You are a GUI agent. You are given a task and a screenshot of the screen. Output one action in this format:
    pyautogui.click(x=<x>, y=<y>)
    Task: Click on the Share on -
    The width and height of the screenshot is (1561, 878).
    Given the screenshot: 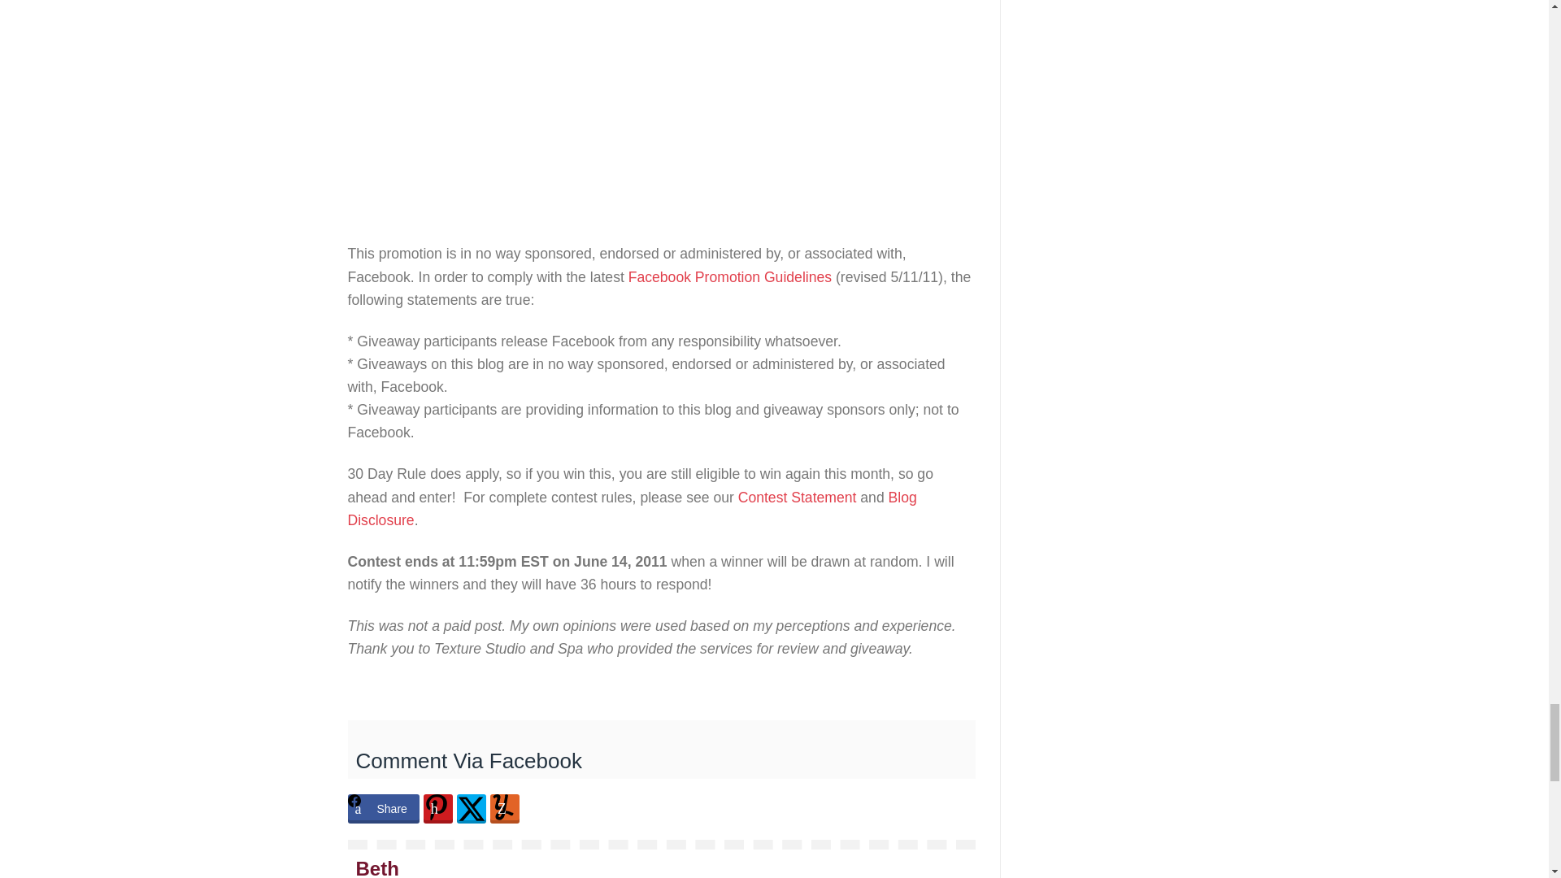 What is the action you would take?
    pyautogui.click(x=437, y=809)
    